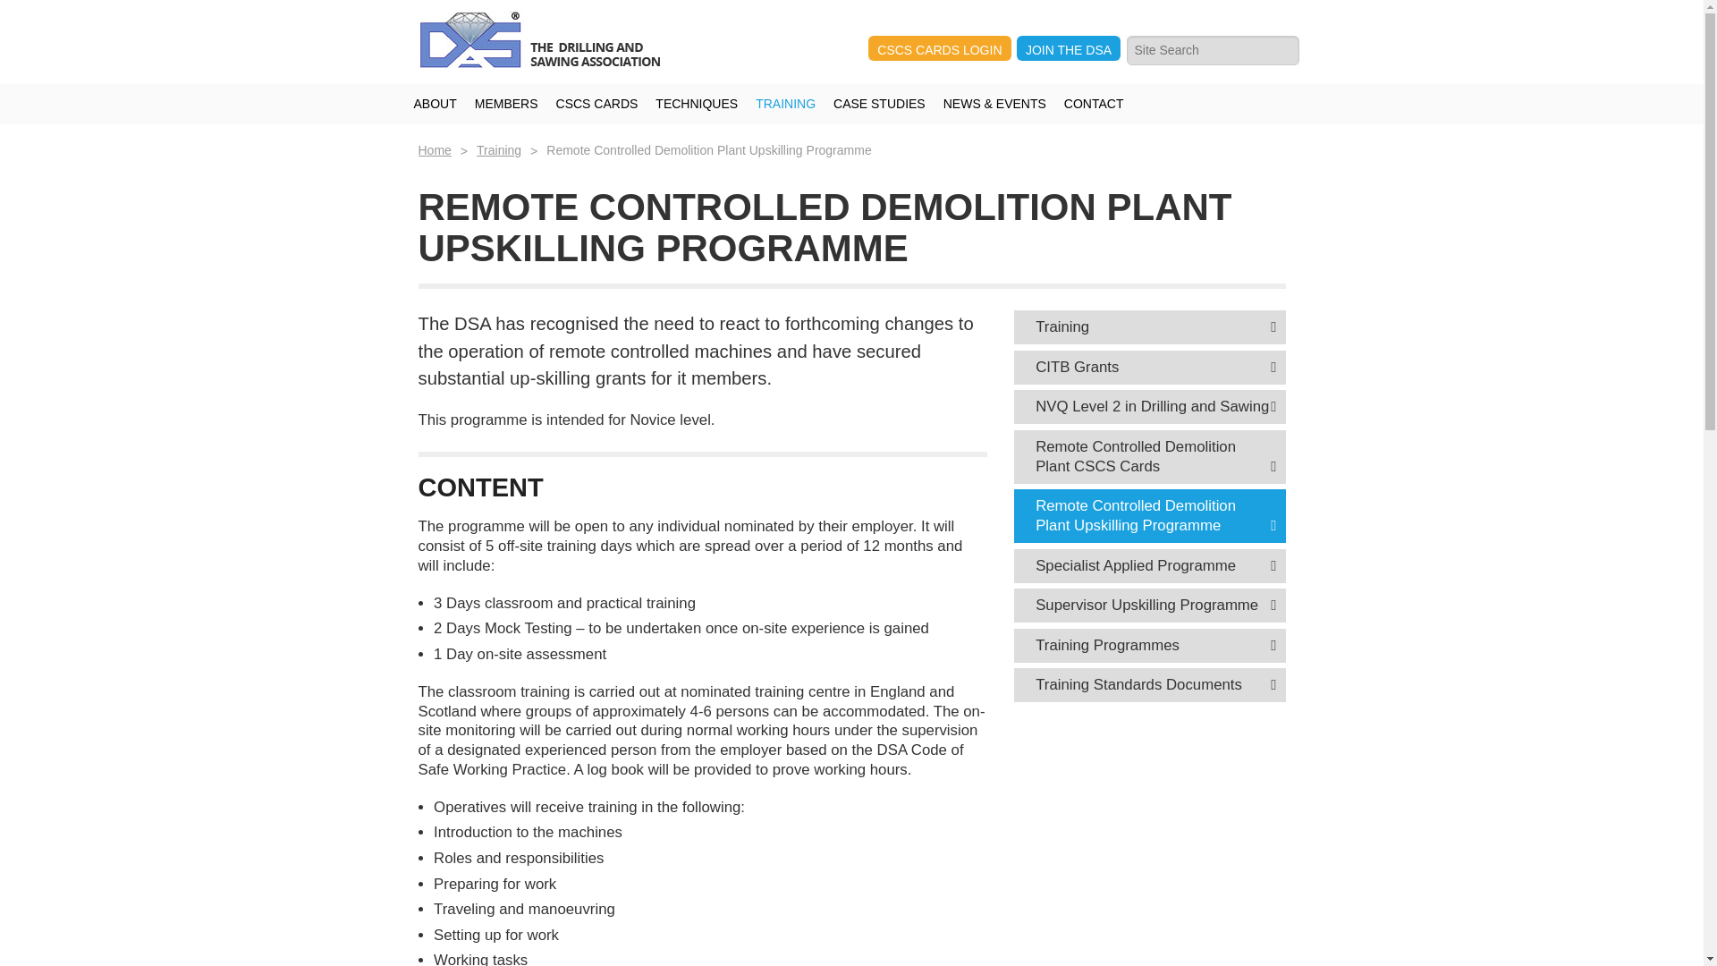  What do you see at coordinates (1149, 456) in the screenshot?
I see `Remote Controlled Demolition Plant CSCS Cards` at bounding box center [1149, 456].